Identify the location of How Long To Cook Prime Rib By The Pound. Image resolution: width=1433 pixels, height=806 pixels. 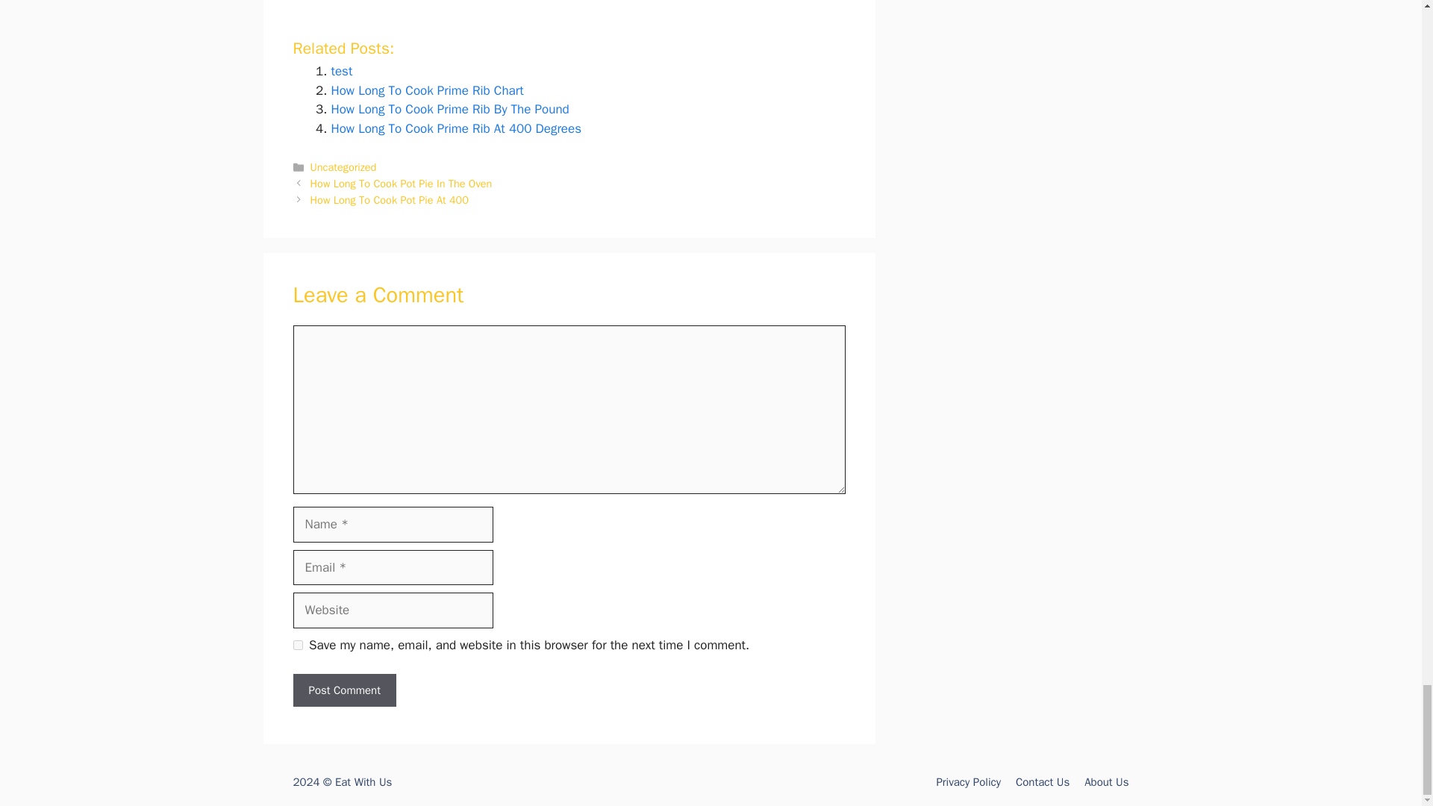
(449, 109).